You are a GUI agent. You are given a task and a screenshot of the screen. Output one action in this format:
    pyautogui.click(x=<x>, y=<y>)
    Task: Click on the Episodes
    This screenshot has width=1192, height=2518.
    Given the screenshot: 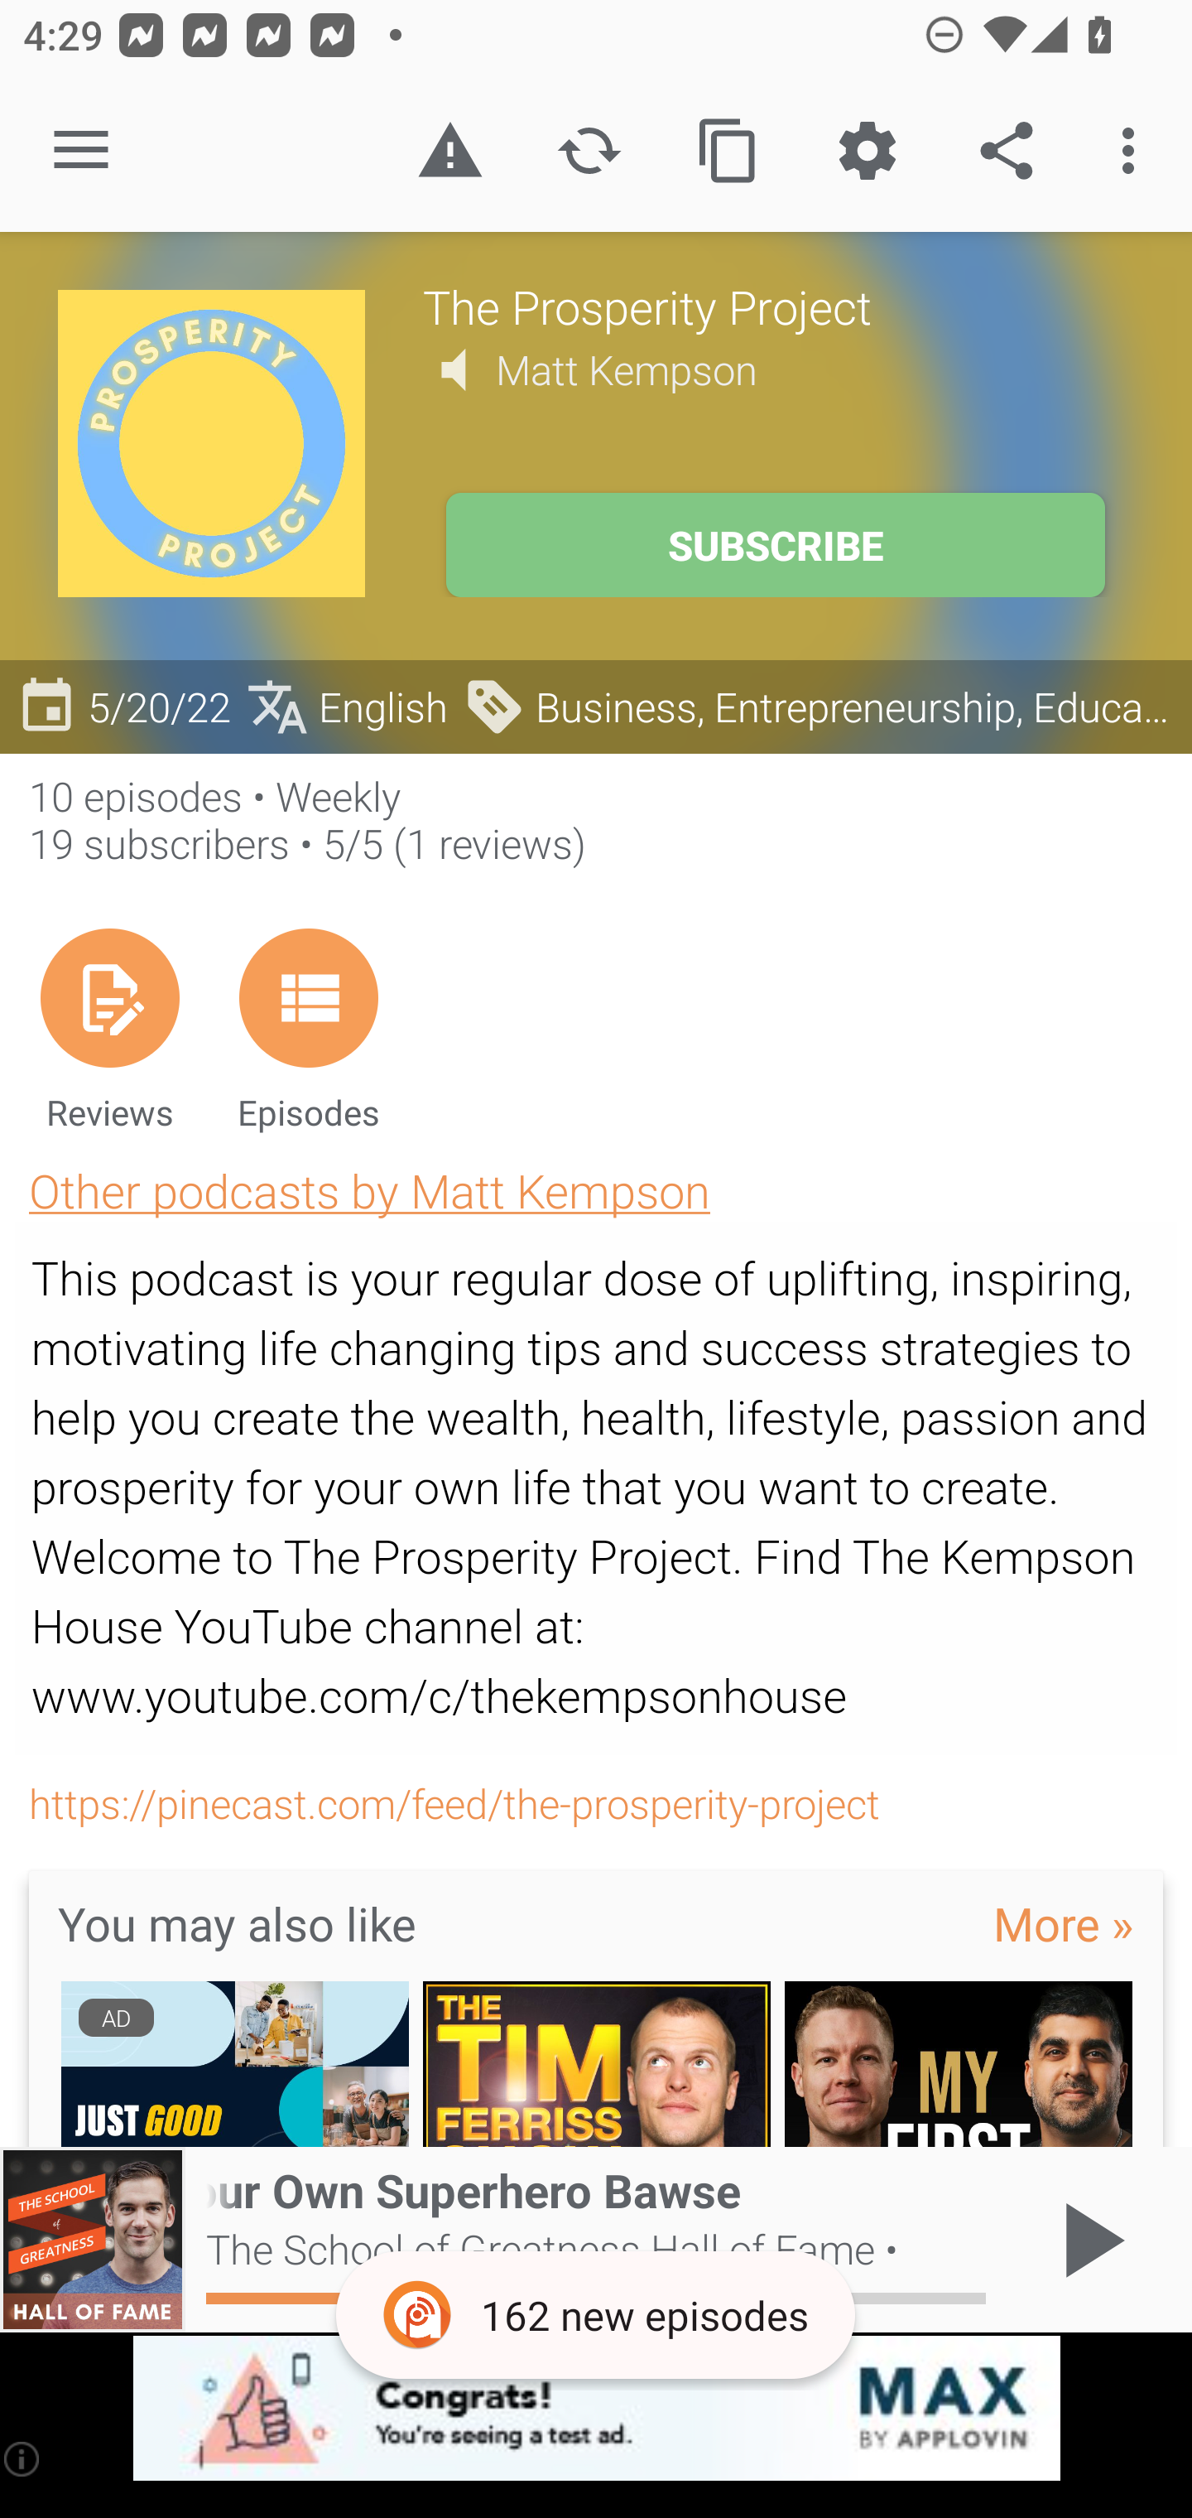 What is the action you would take?
    pyautogui.click(x=308, y=1029)
    